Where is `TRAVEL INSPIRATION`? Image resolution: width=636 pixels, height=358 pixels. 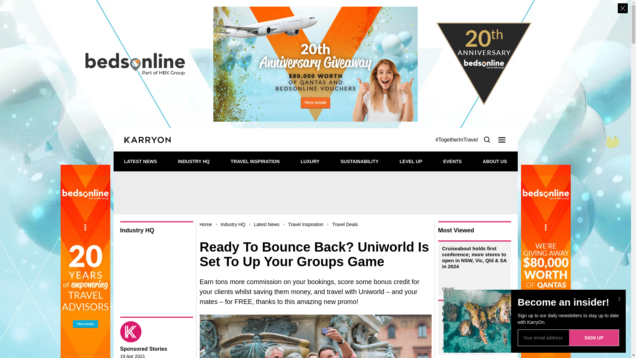
TRAVEL INSPIRATION is located at coordinates (255, 161).